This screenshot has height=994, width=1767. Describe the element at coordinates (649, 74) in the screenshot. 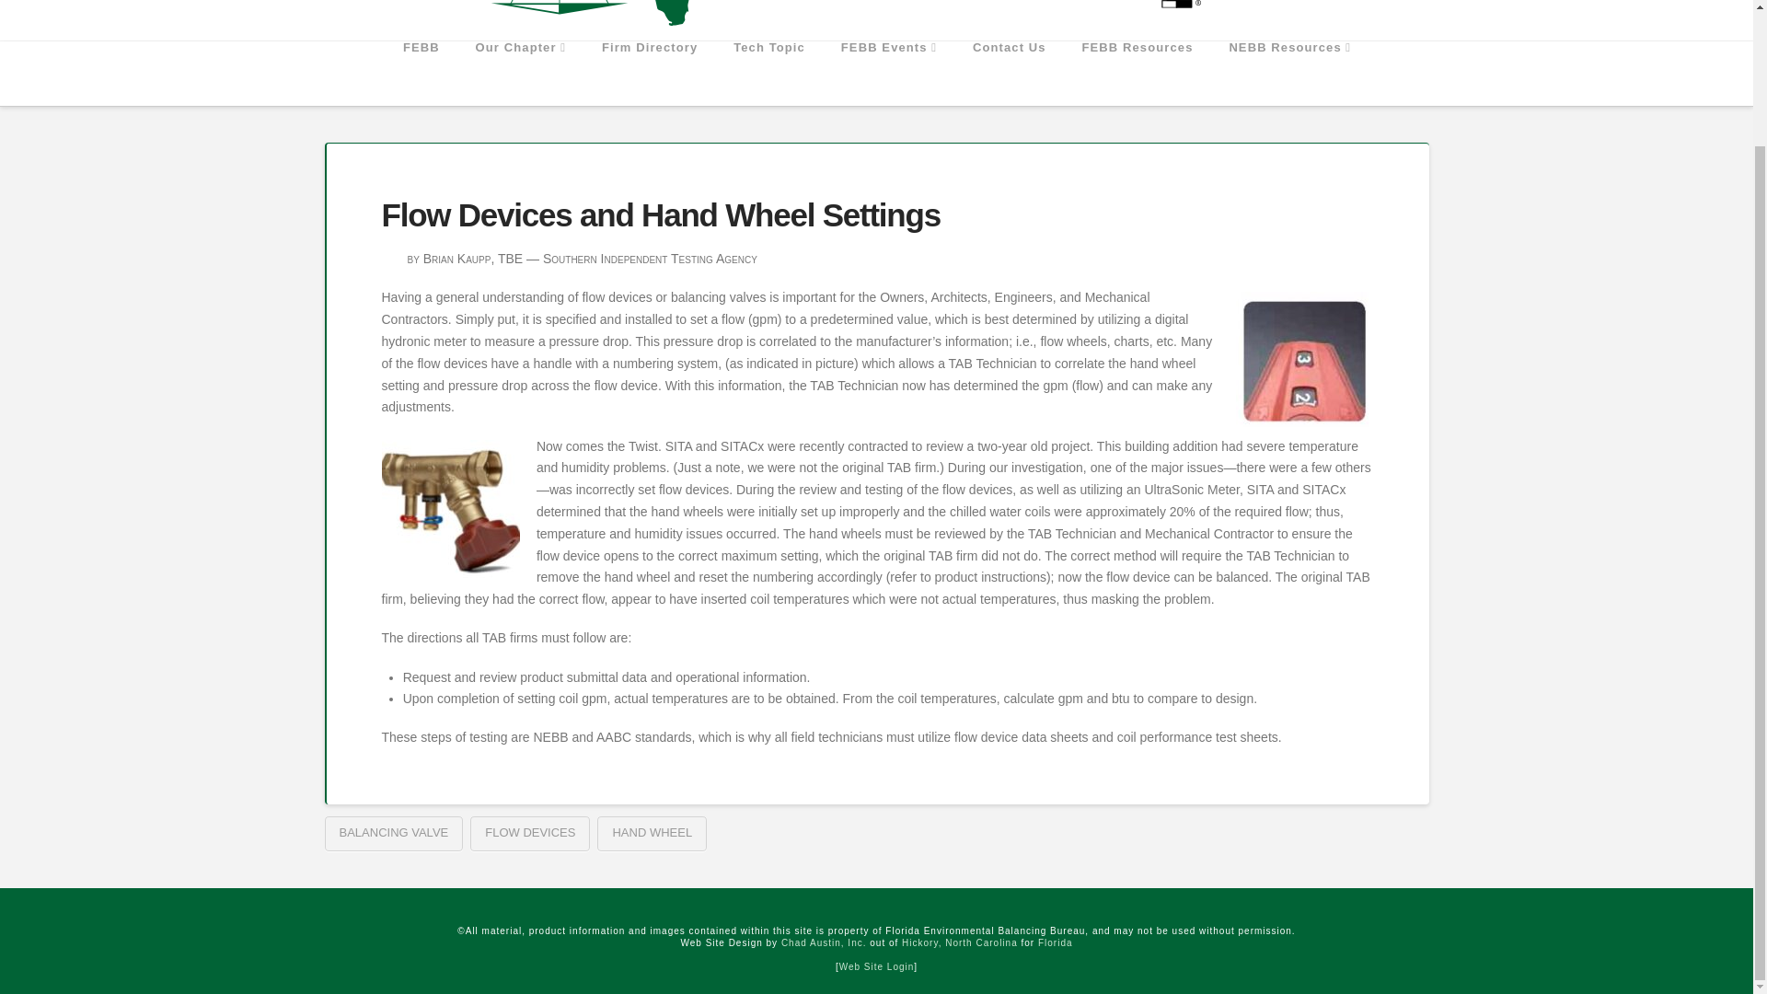

I see `Firm Directory` at that location.